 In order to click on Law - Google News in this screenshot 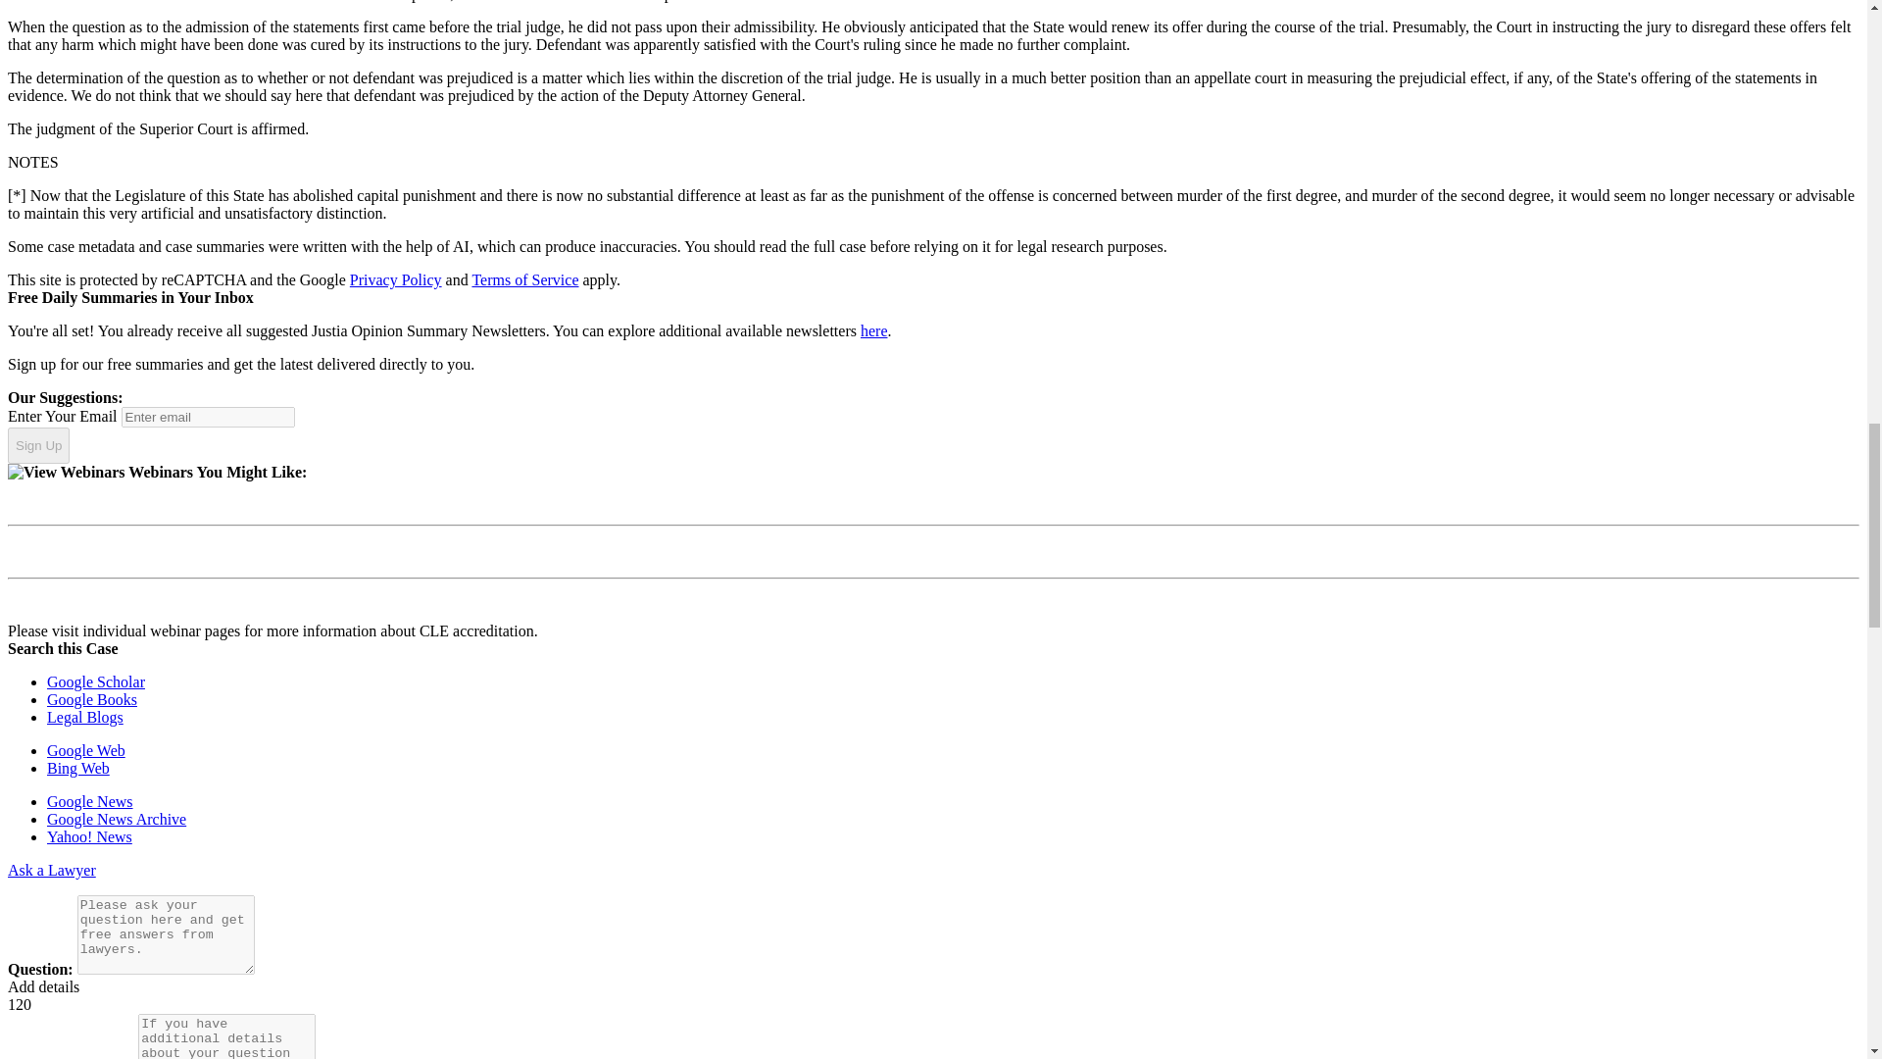, I will do `click(90, 801)`.